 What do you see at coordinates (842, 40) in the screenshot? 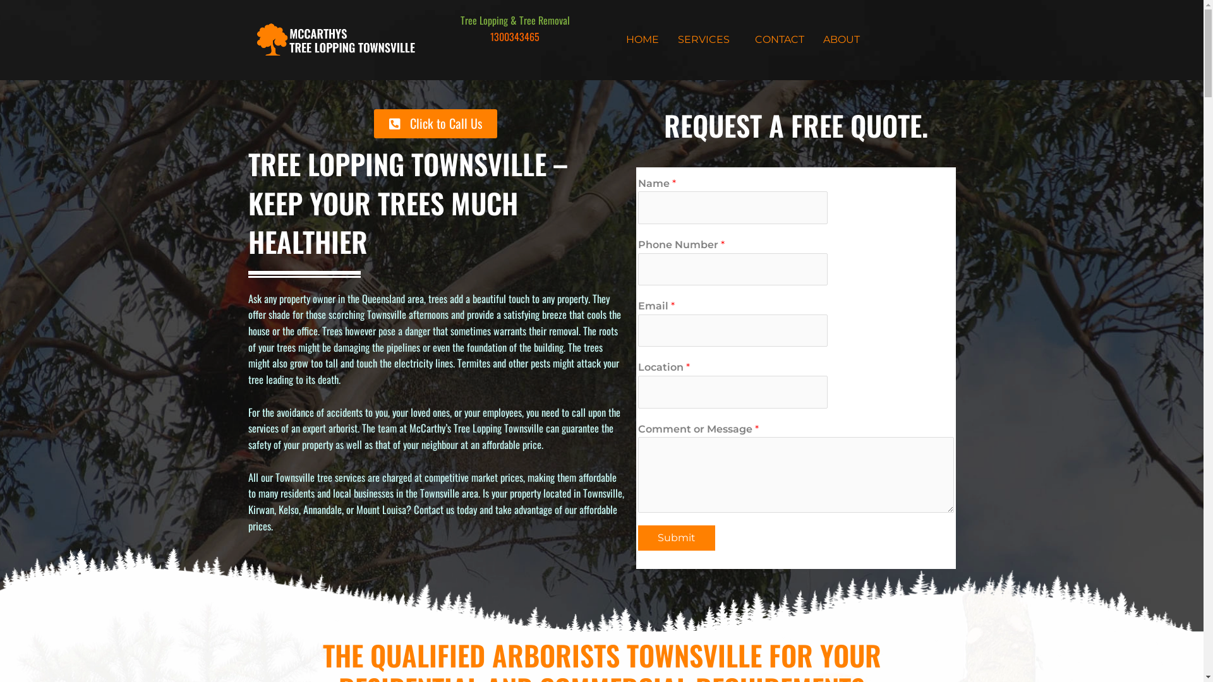
I see `ABOUT` at bounding box center [842, 40].